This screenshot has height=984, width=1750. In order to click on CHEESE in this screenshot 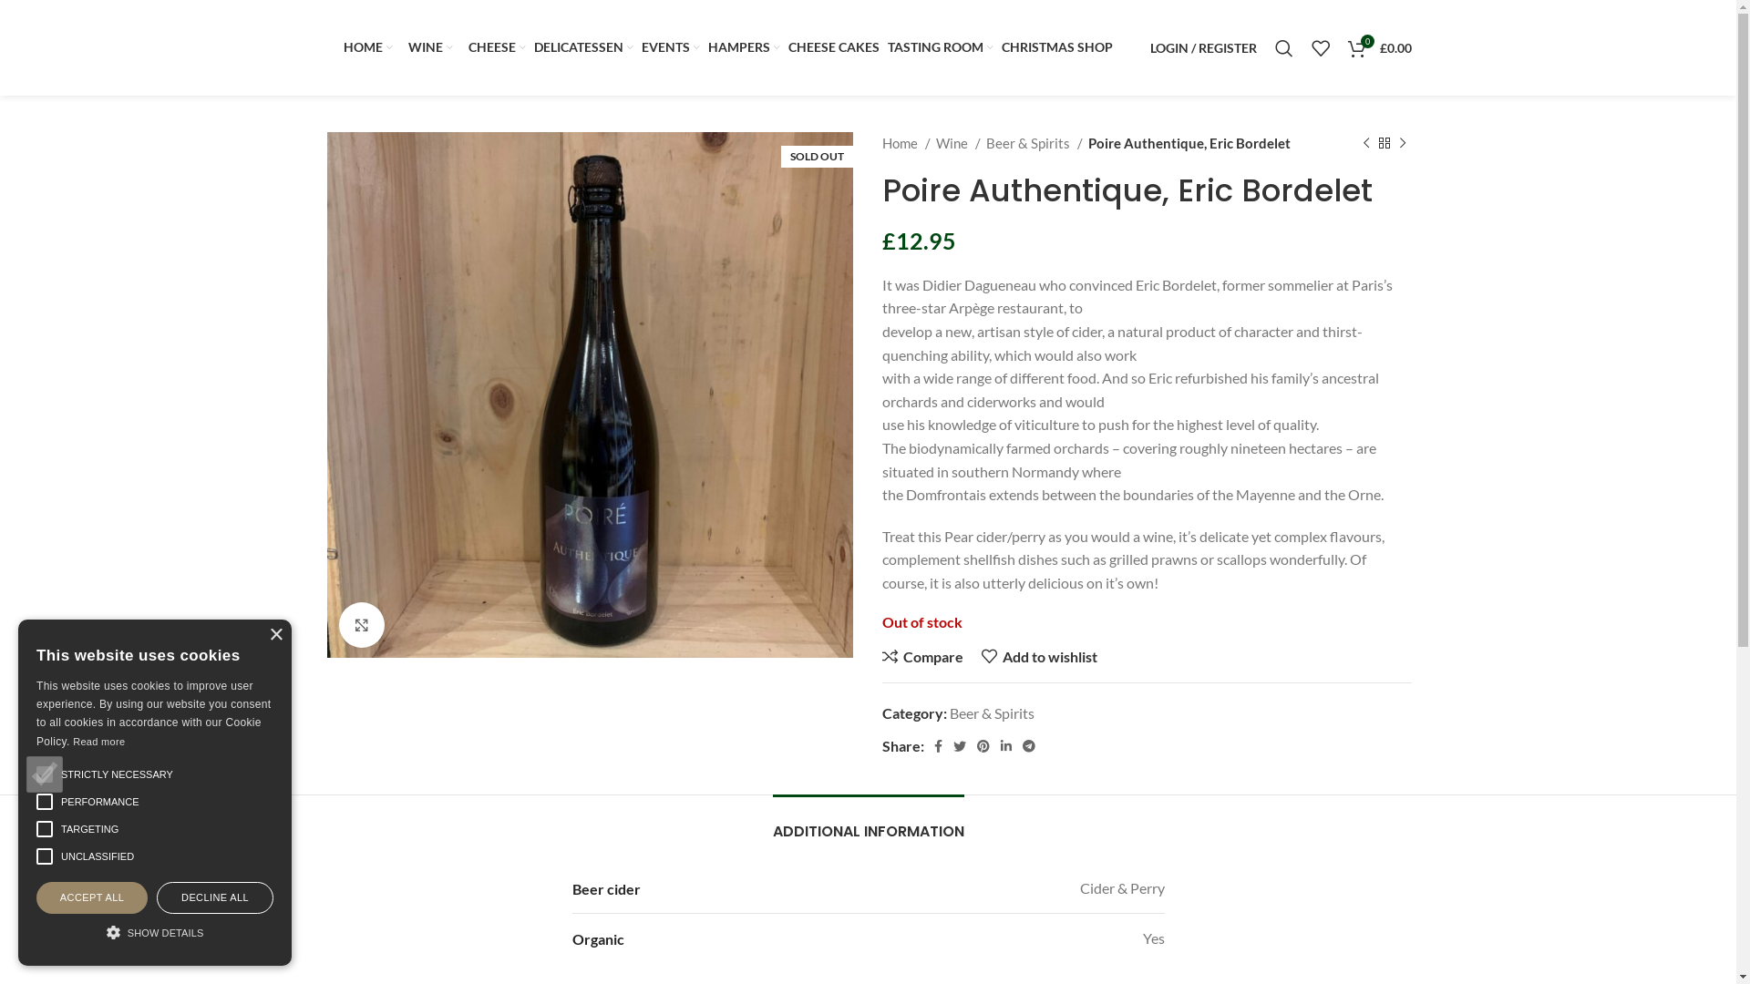, I will do `click(494, 47)`.